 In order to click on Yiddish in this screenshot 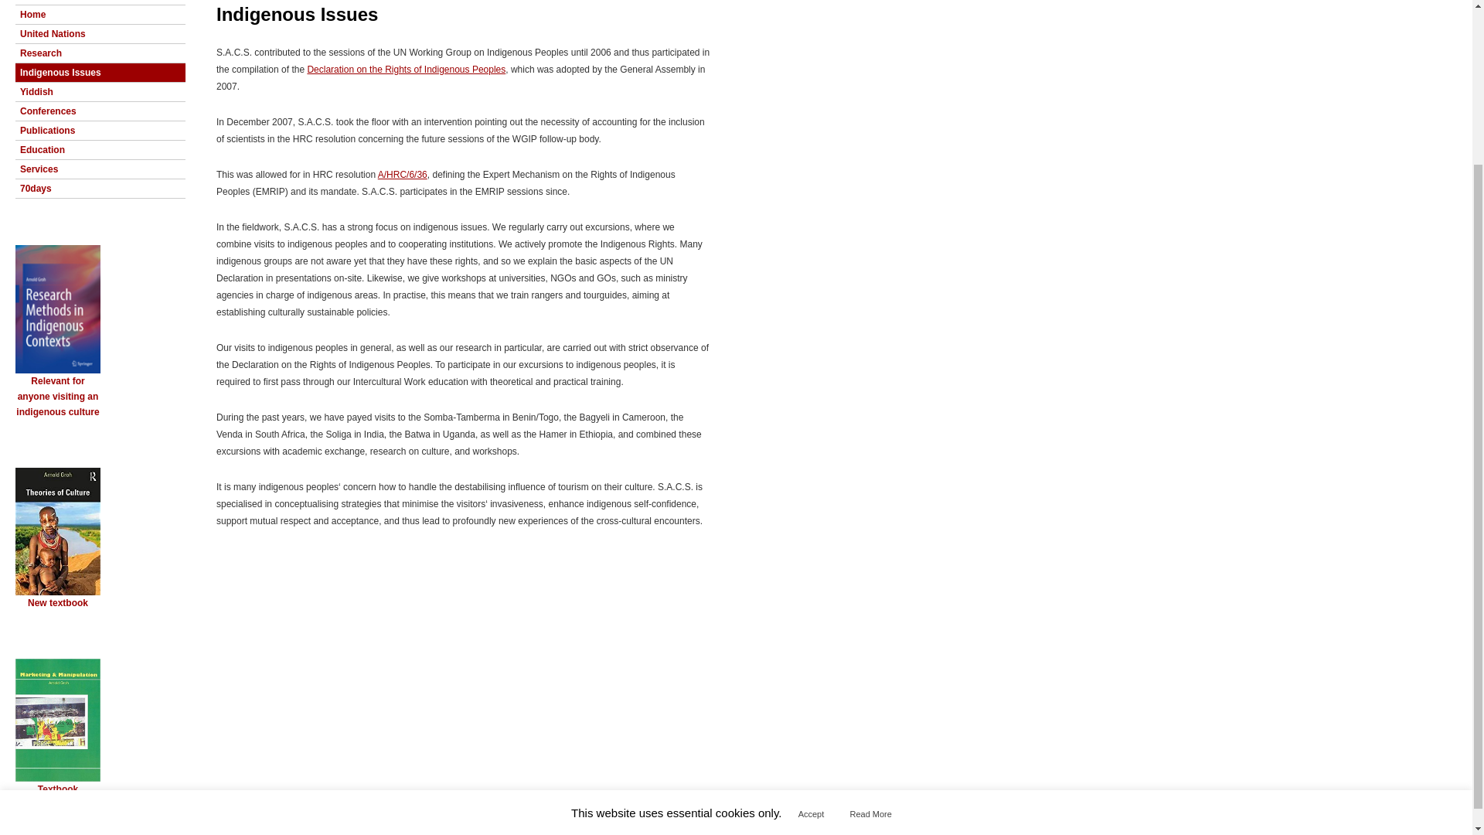, I will do `click(100, 91)`.